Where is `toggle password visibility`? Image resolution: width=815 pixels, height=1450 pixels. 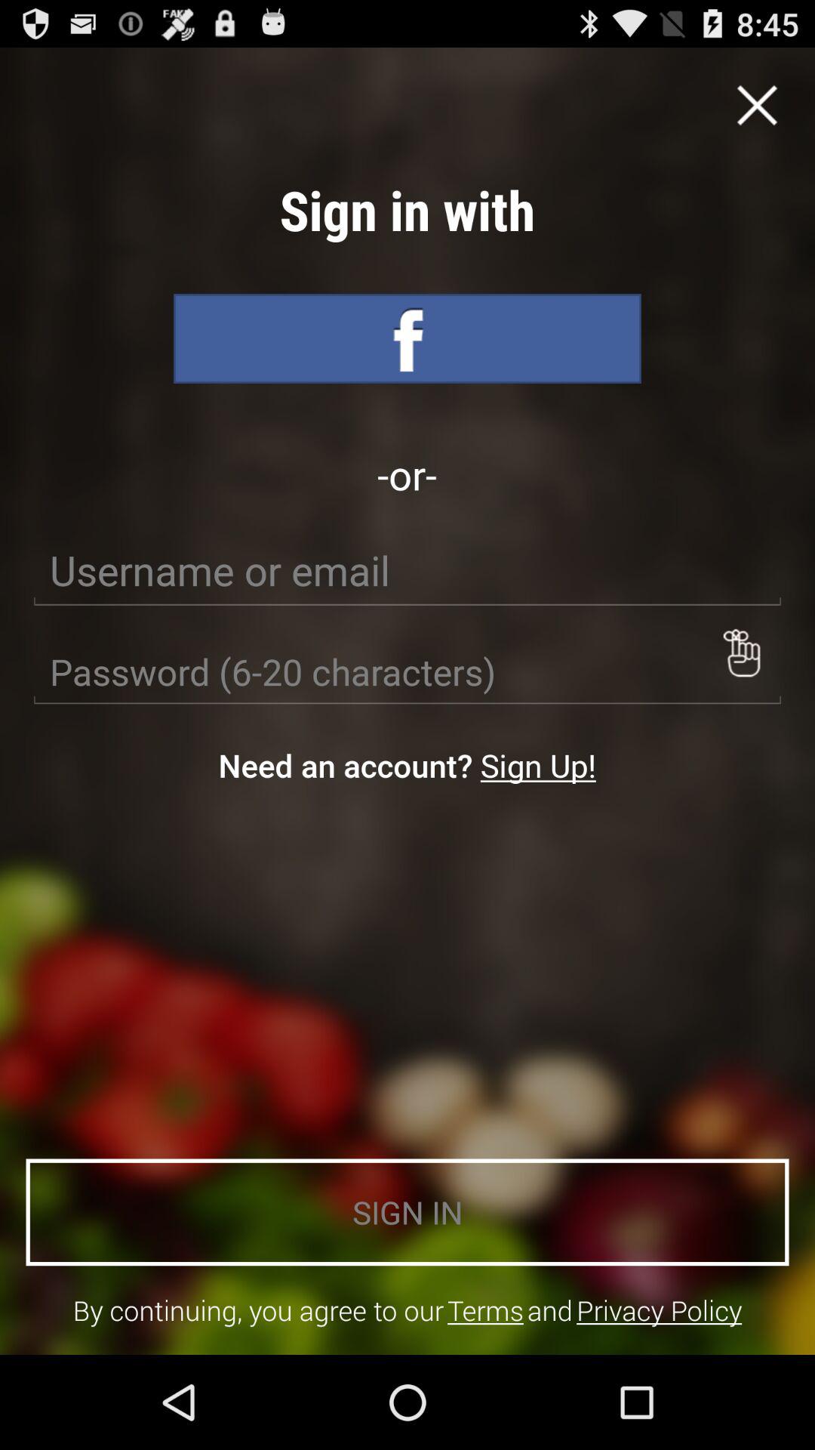
toggle password visibility is located at coordinates (741, 652).